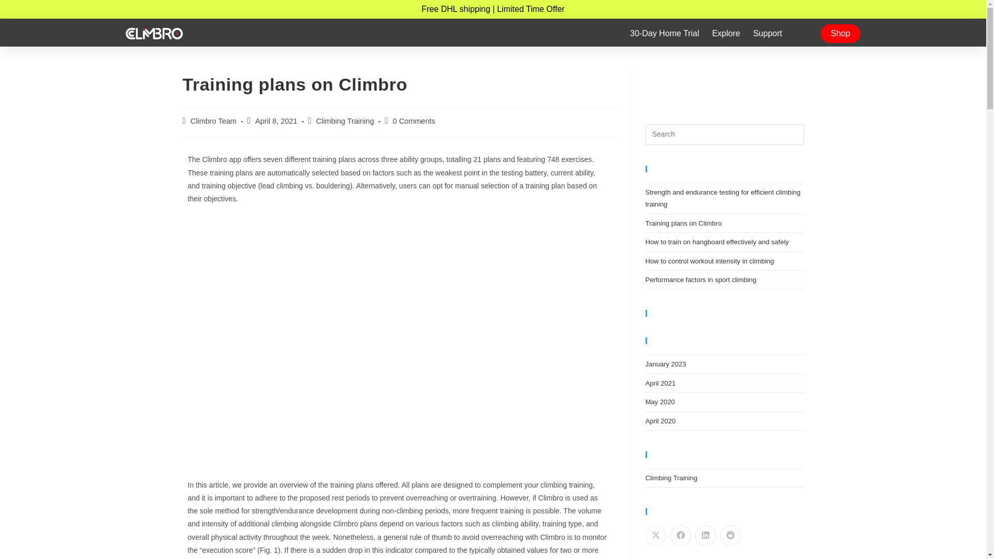 The image size is (994, 559). What do you see at coordinates (705, 536) in the screenshot?
I see `Share on LinkedIn` at bounding box center [705, 536].